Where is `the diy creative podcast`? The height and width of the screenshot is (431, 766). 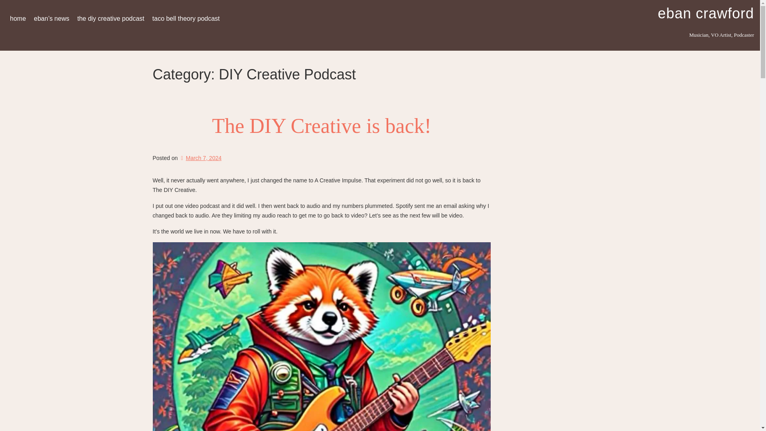
the diy creative podcast is located at coordinates (111, 18).